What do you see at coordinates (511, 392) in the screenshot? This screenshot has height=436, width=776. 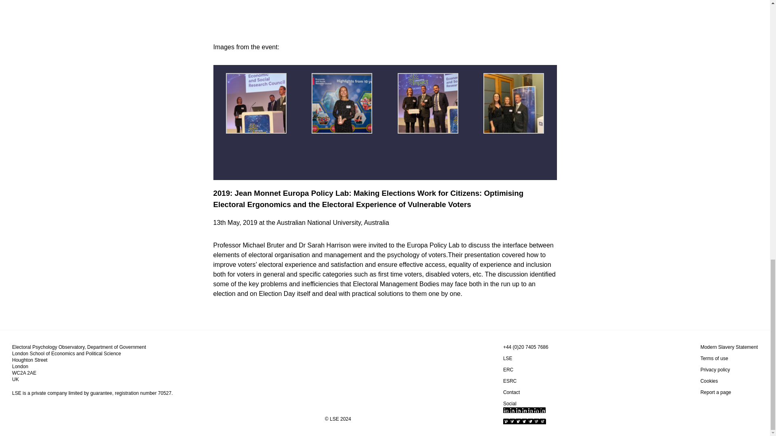 I see `Contact` at bounding box center [511, 392].